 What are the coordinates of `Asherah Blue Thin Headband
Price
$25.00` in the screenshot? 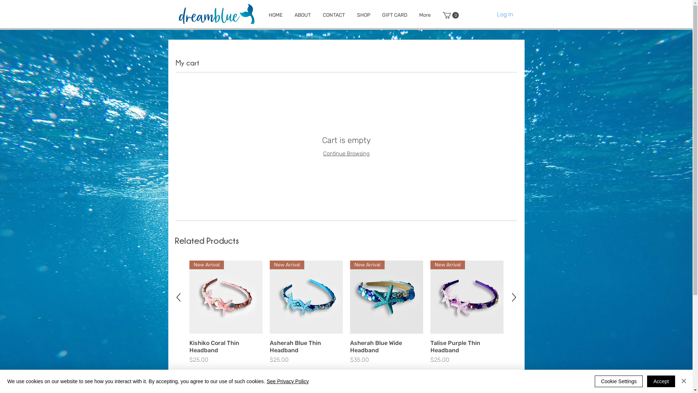 It's located at (306, 352).